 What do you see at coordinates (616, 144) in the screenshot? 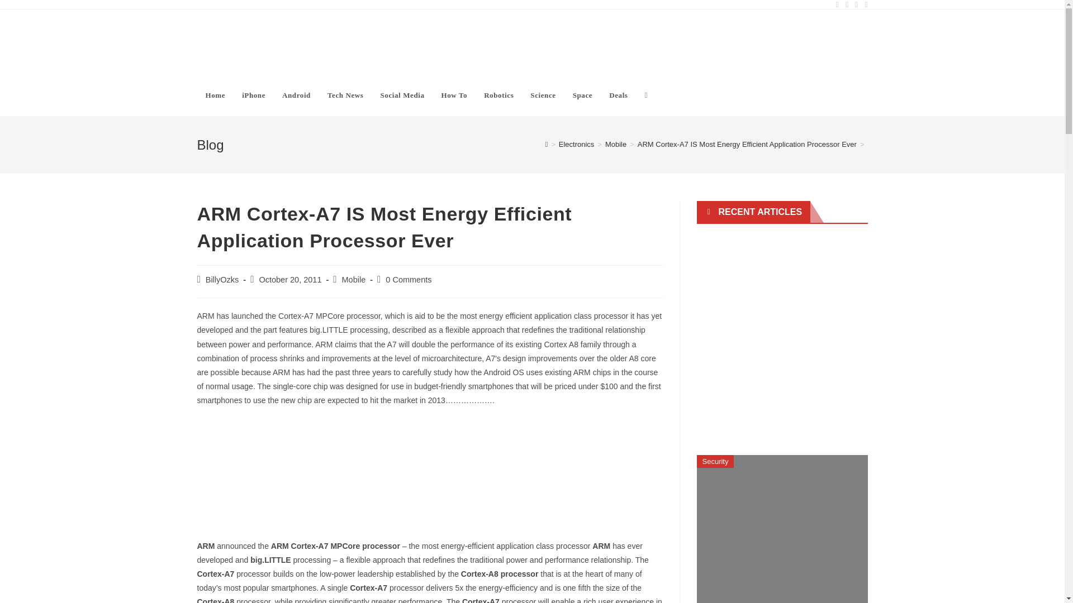
I see `Mobile` at bounding box center [616, 144].